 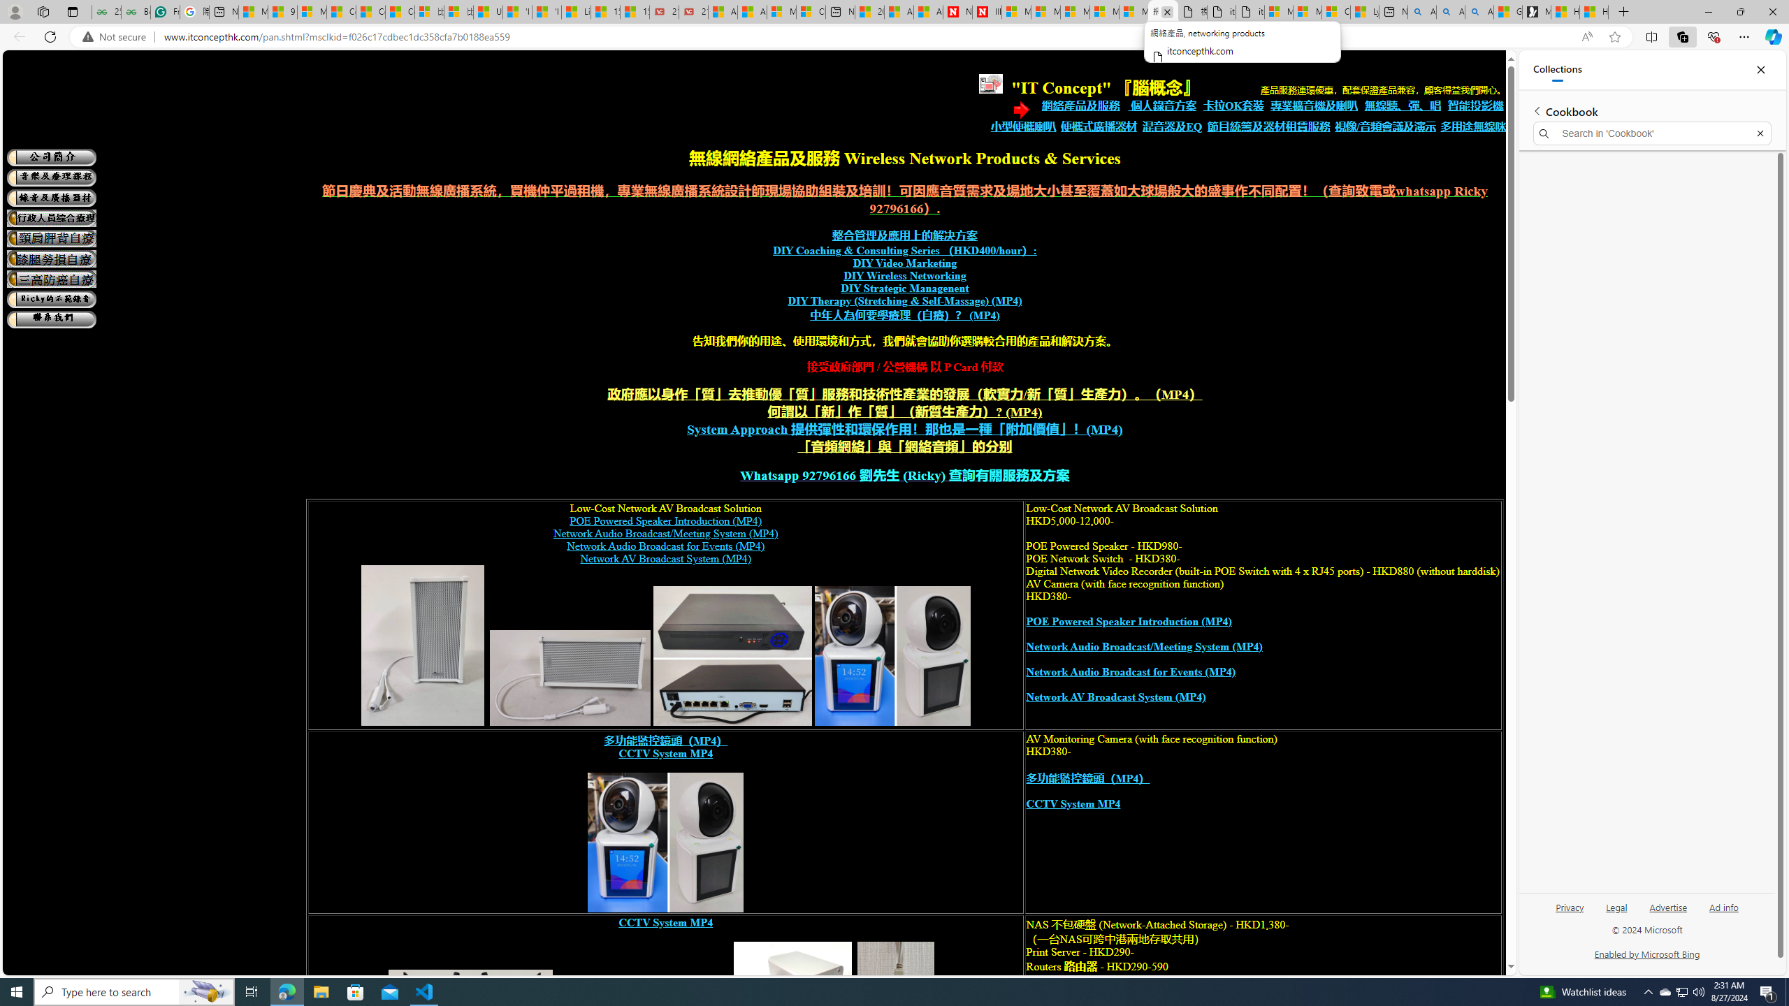 I want to click on Network Audio Broadcast/Meeting System (MP4), so click(x=1143, y=647).